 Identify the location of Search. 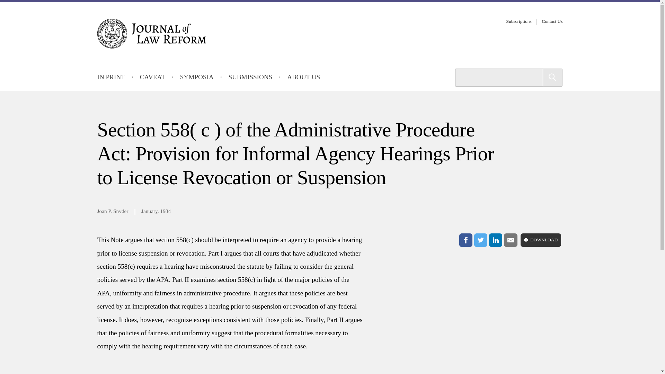
(552, 77).